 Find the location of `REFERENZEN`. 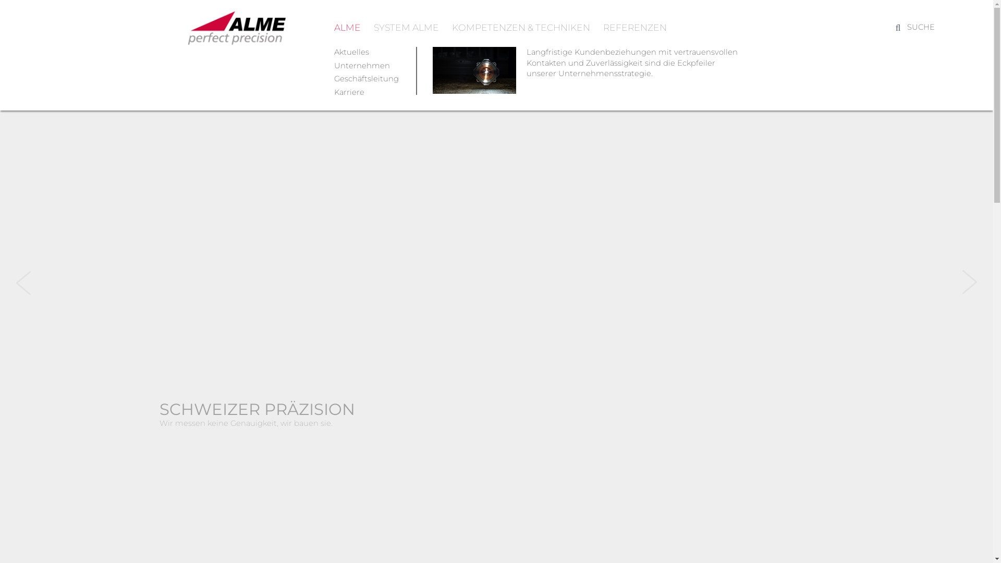

REFERENZEN is located at coordinates (634, 27).